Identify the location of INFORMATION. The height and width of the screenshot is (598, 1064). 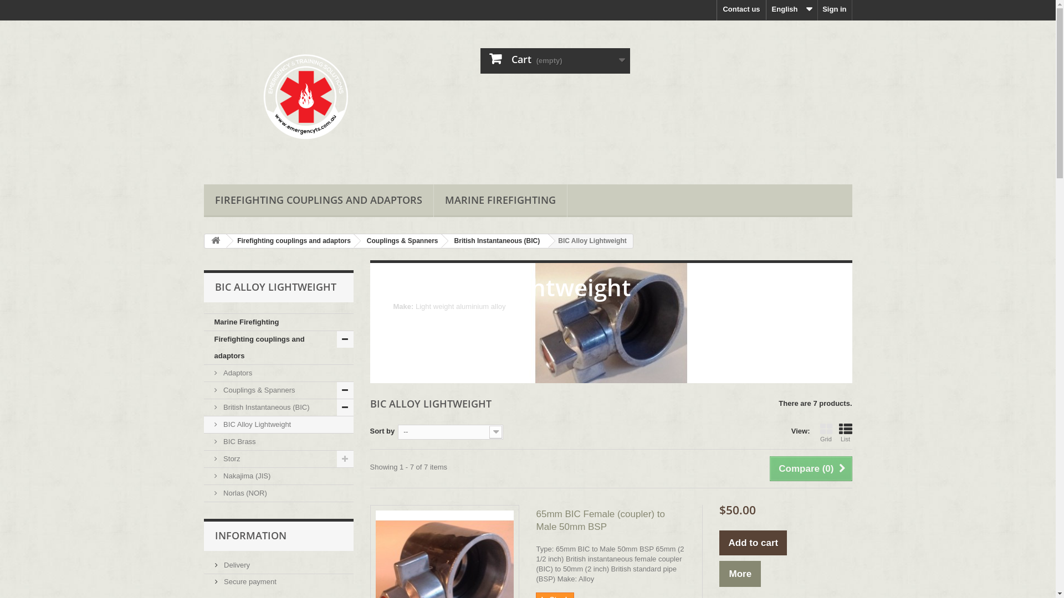
(250, 535).